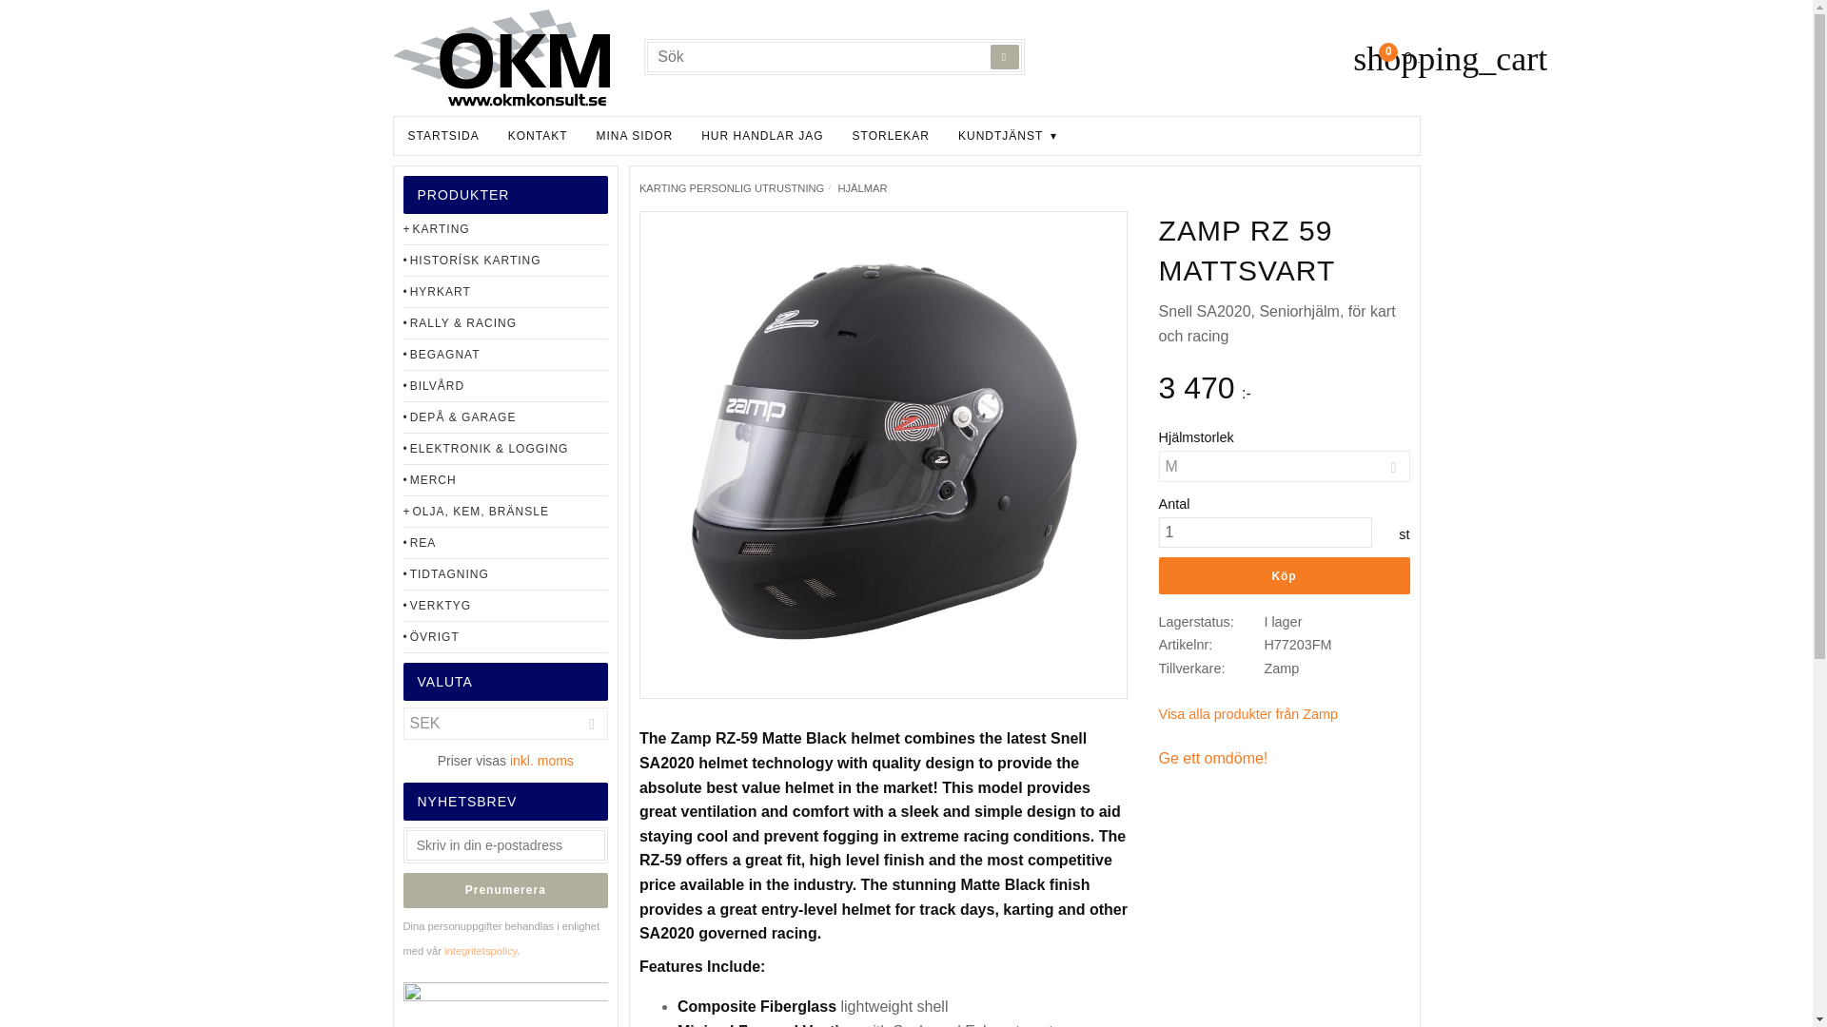 The height and width of the screenshot is (1027, 1827). Describe the element at coordinates (891, 136) in the screenshot. I see `Storlekar` at that location.